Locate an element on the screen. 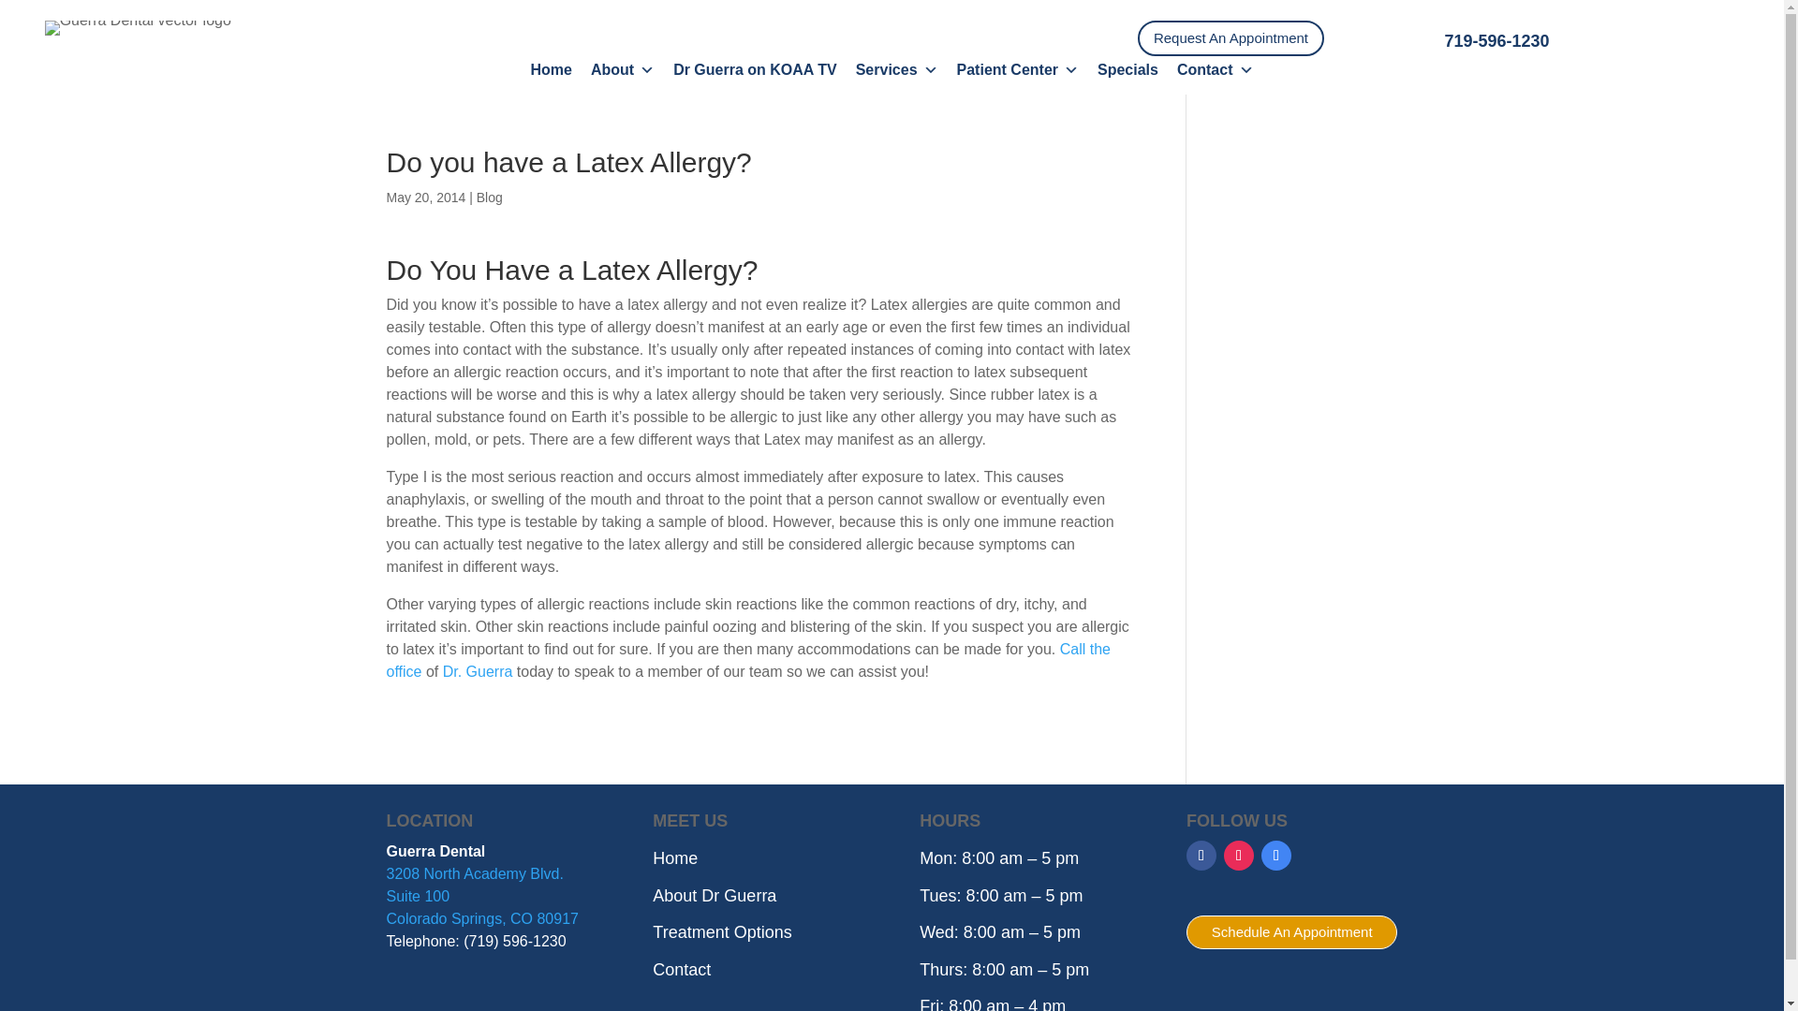  Home is located at coordinates (551, 69).